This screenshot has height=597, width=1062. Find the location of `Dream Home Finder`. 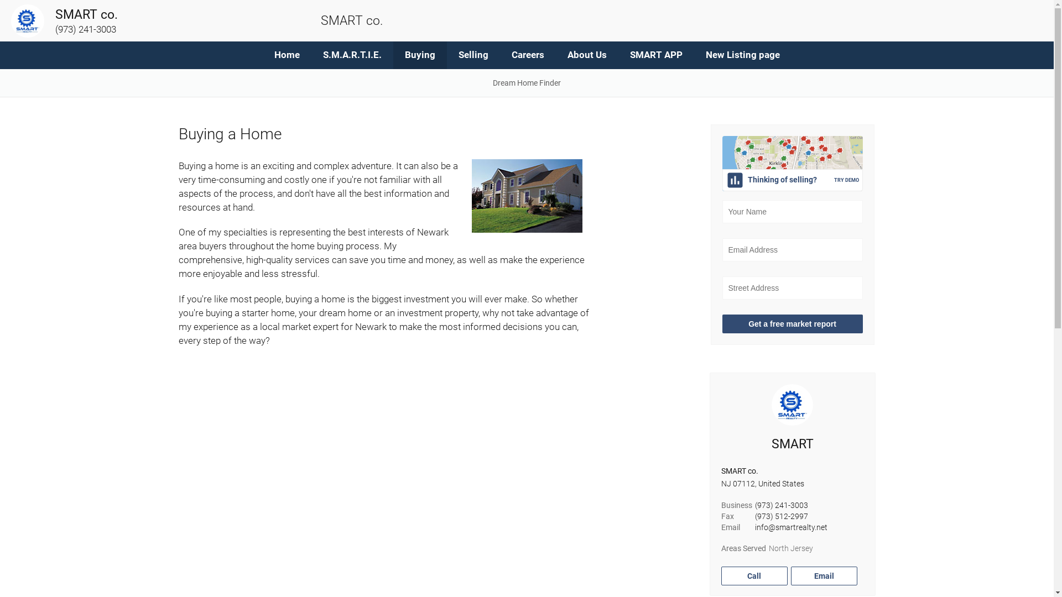

Dream Home Finder is located at coordinates (527, 83).